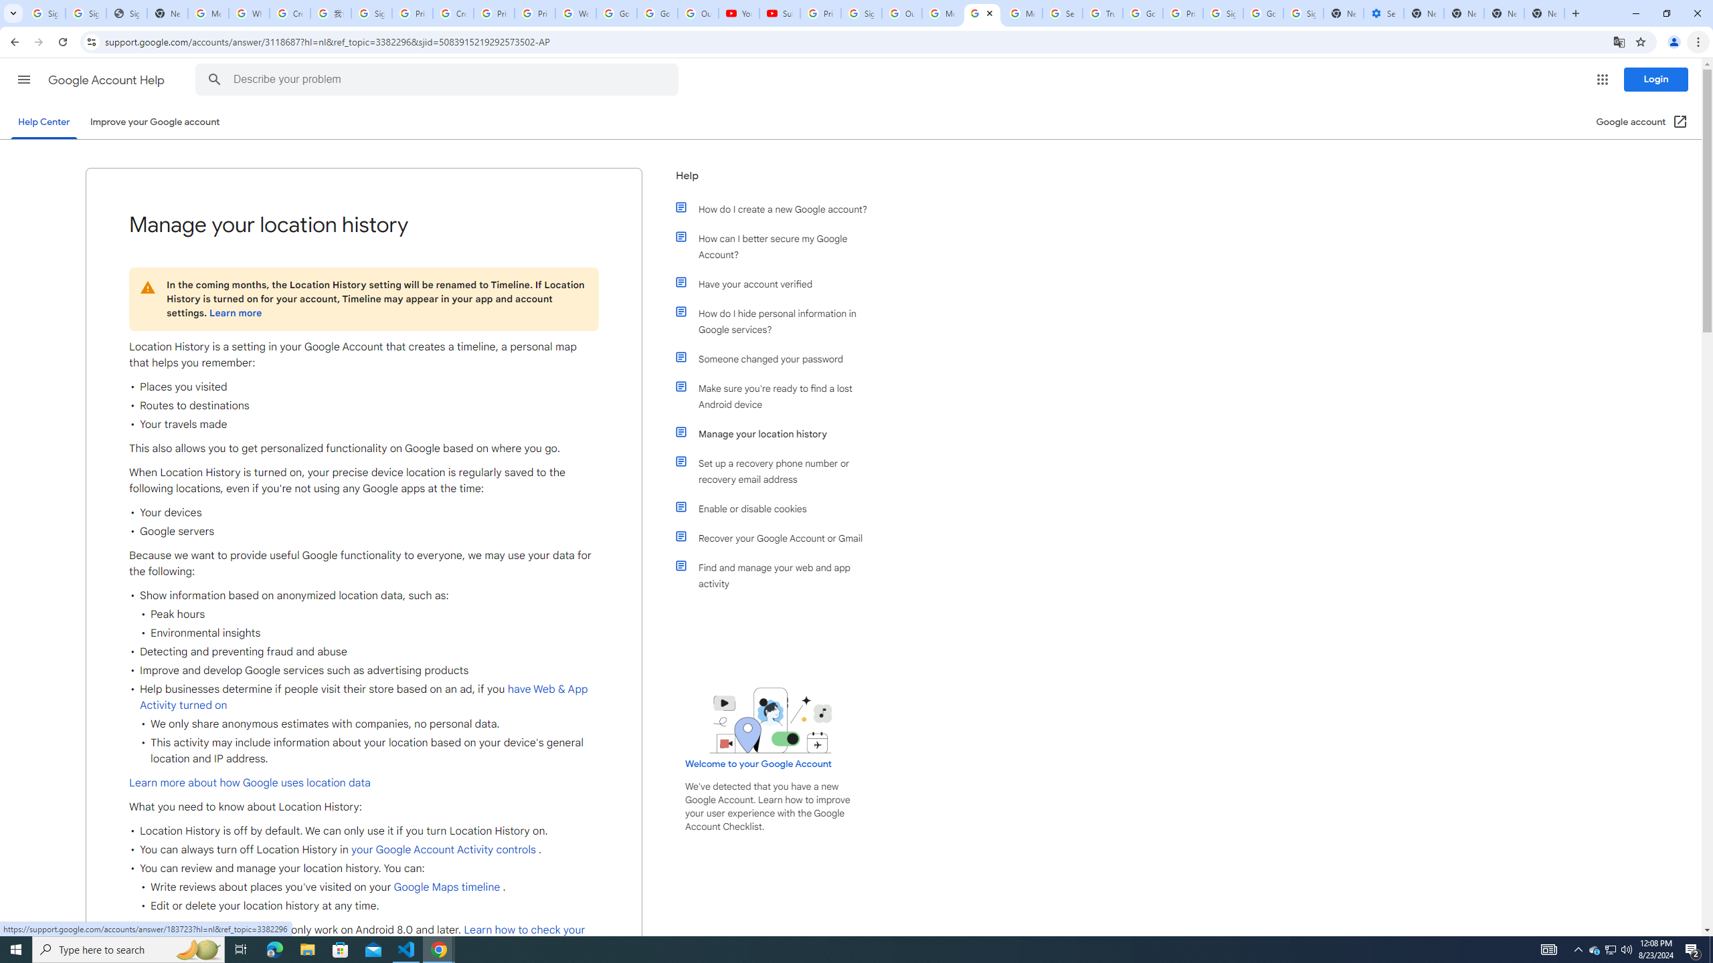  I want to click on How do I hide personal information in Google services?, so click(778, 321).